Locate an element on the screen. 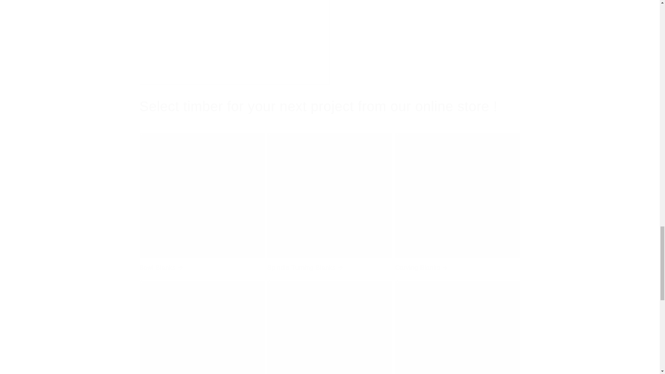 This screenshot has width=665, height=374. Select timber for your next project from our online store ! is located at coordinates (318, 106).